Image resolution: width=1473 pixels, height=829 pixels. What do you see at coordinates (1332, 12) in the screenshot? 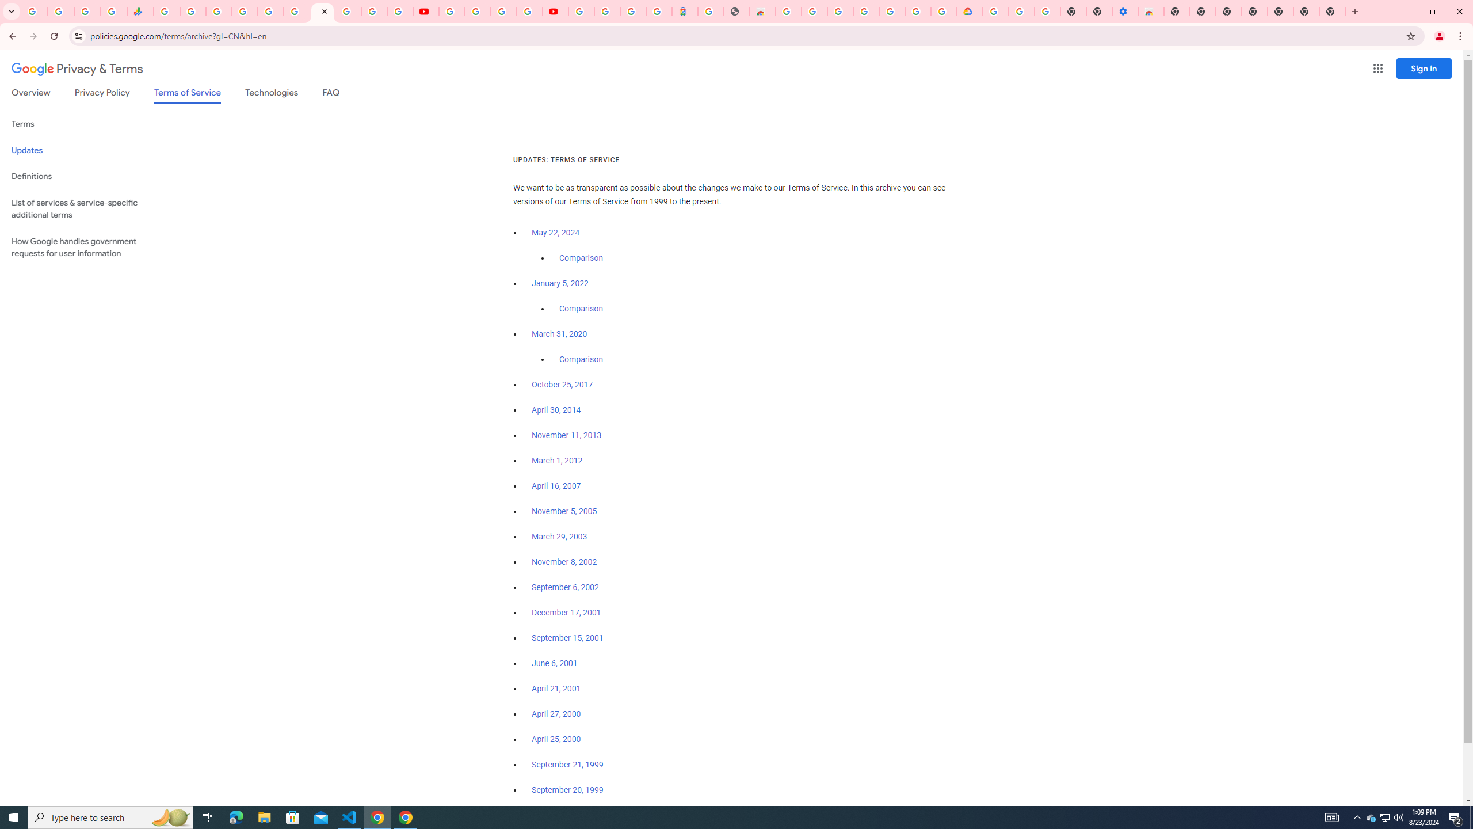
I see `New Tab` at bounding box center [1332, 12].